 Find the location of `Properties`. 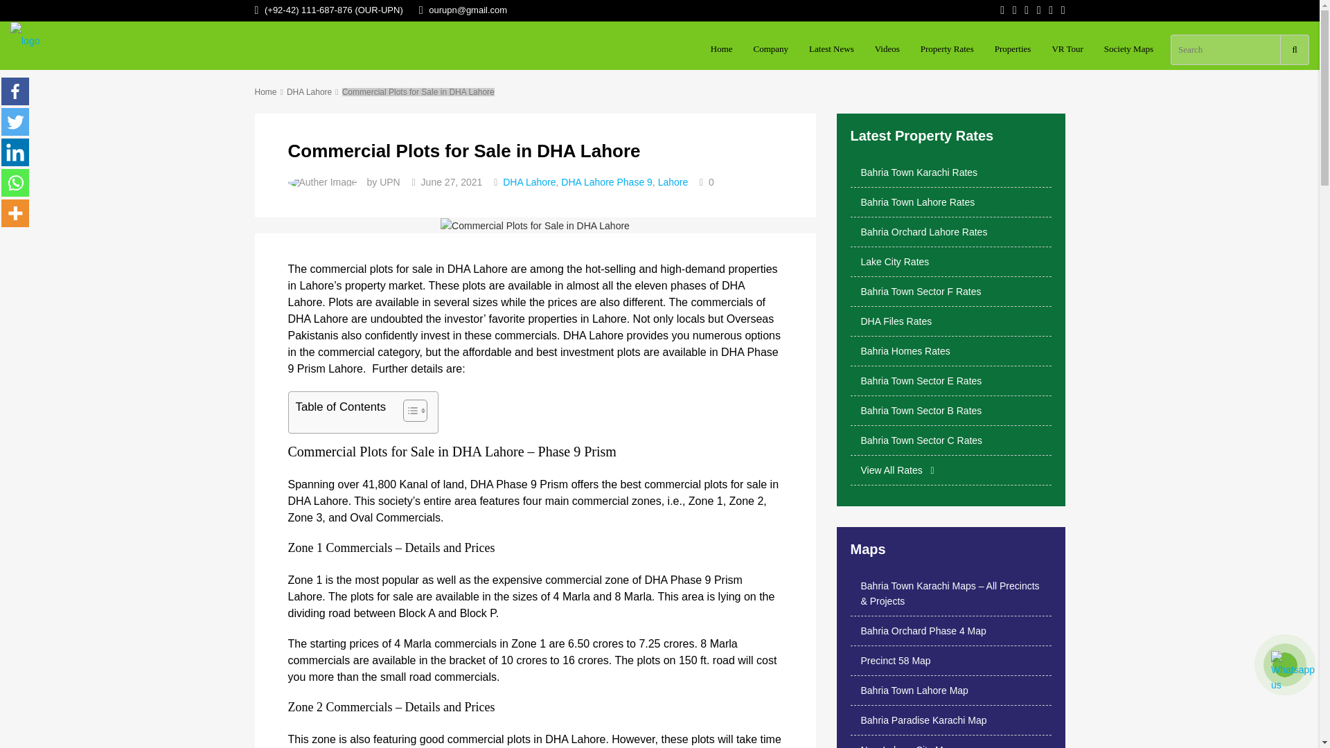

Properties is located at coordinates (1013, 49).